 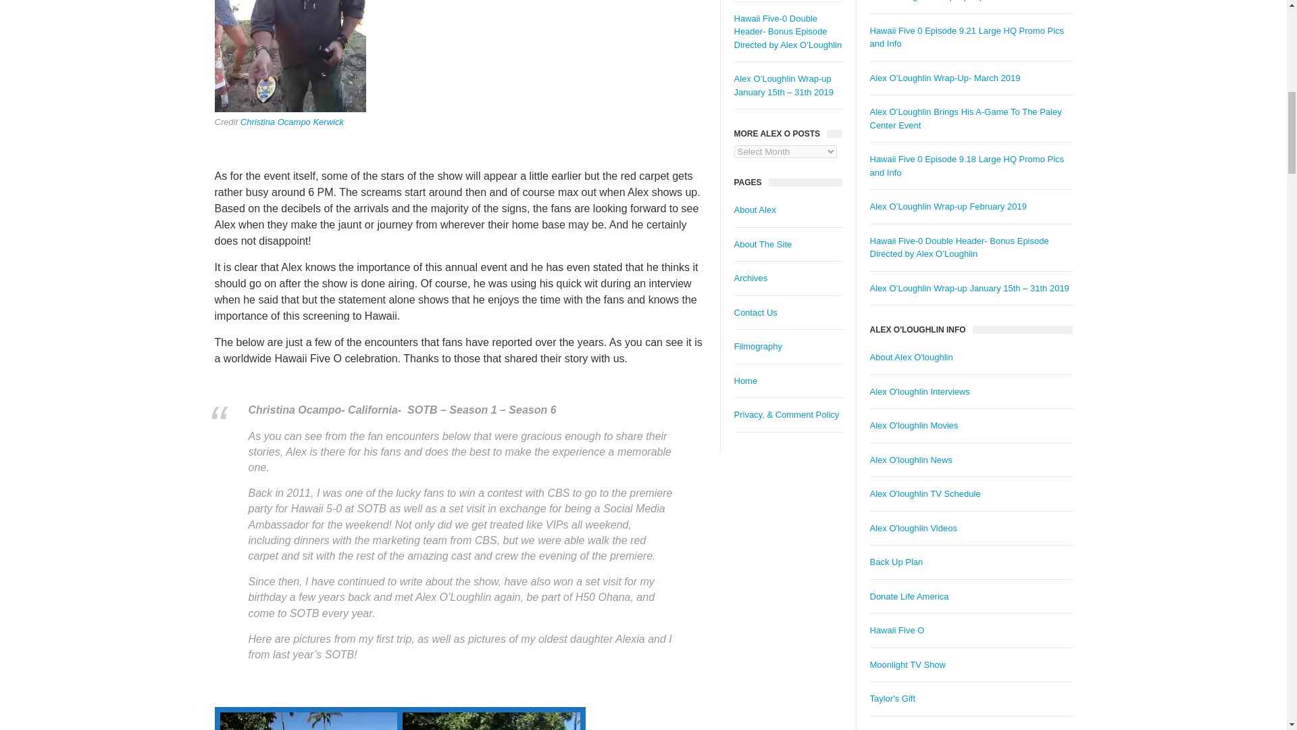 I want to click on Sunset on the Beach fan experience, so click(x=307, y=719).